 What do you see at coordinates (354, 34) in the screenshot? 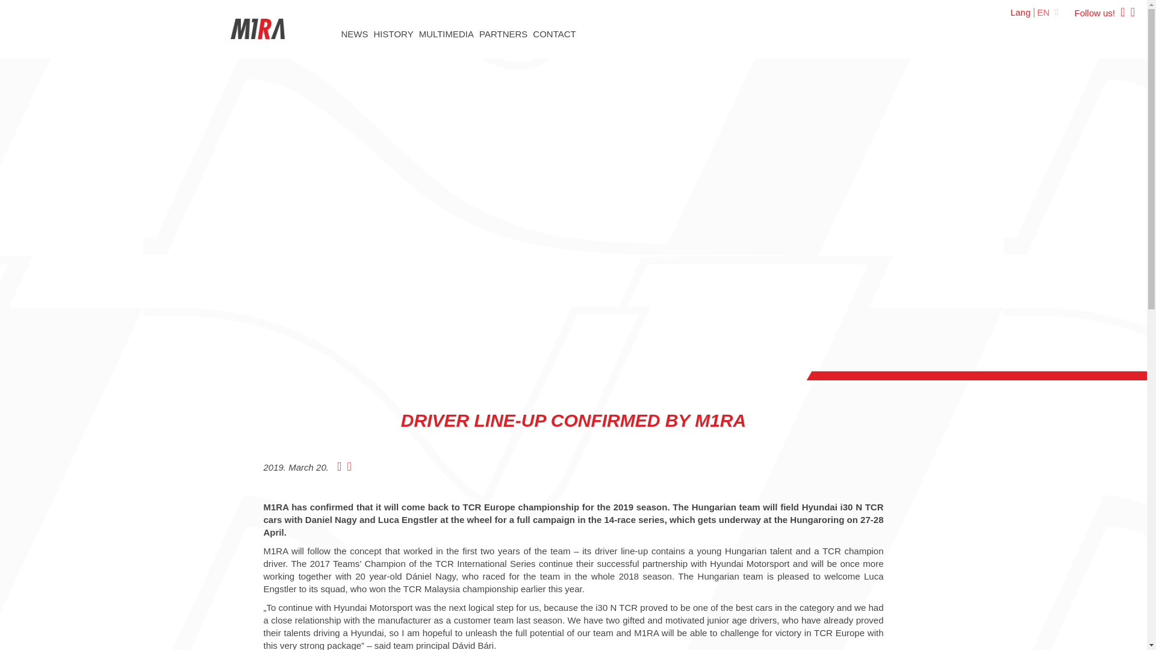
I see `NEWS` at bounding box center [354, 34].